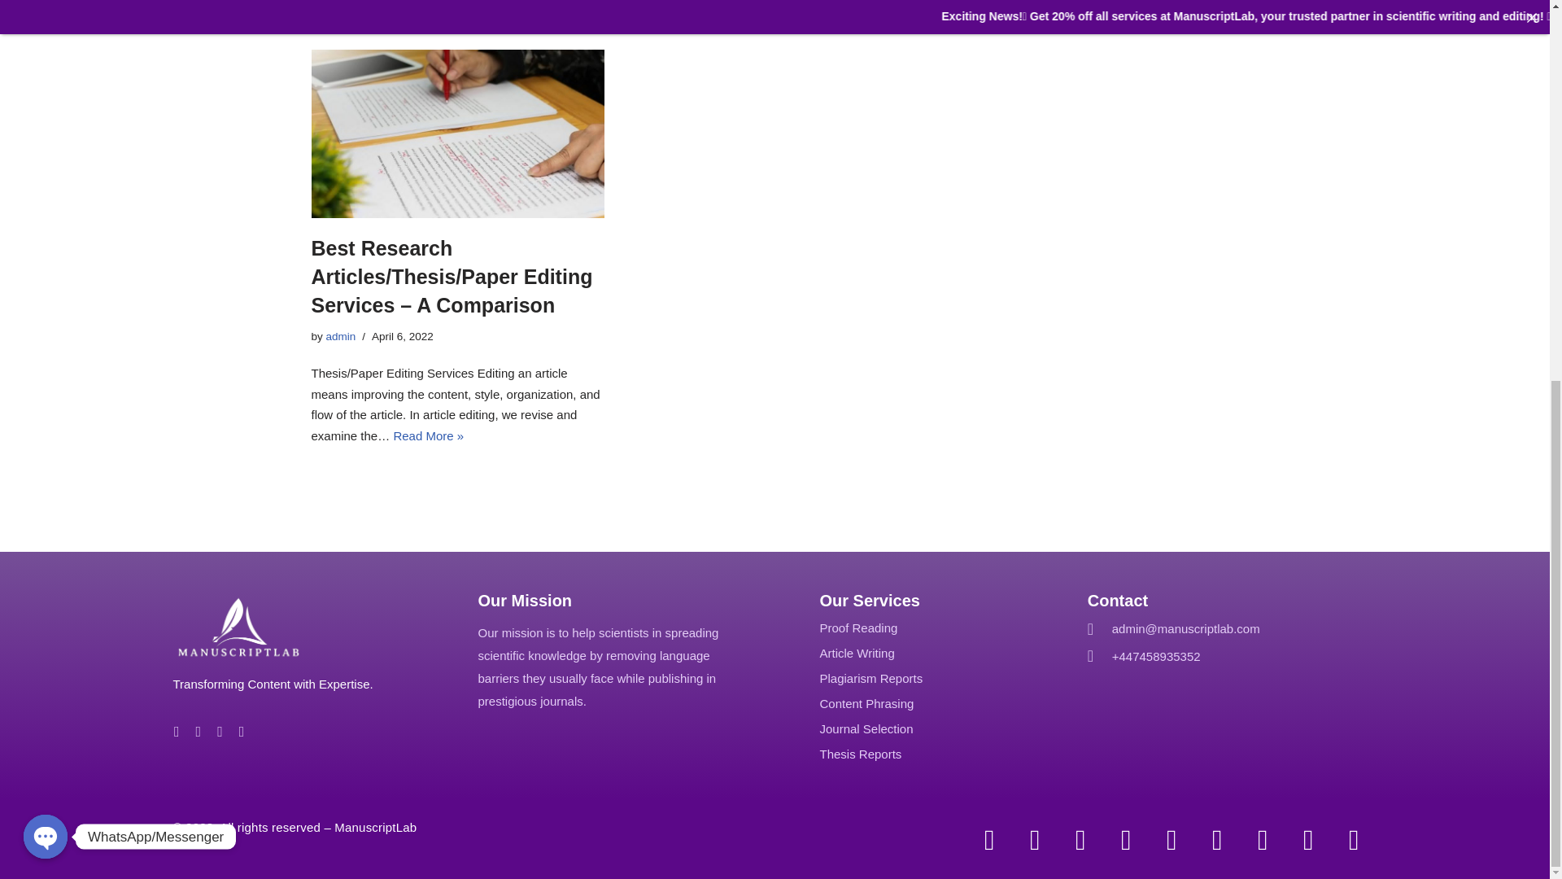 The image size is (1562, 879). Describe the element at coordinates (341, 337) in the screenshot. I see `Posts by admin` at that location.